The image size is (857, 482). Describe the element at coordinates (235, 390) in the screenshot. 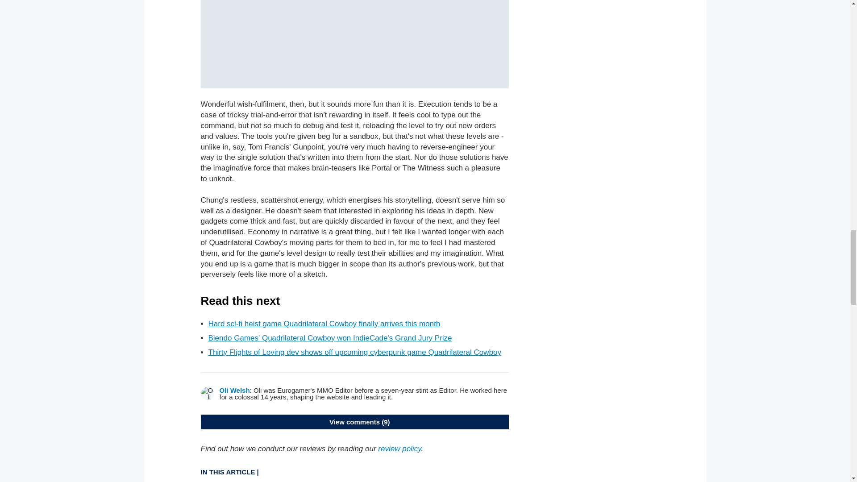

I see `Oli Welsh` at that location.